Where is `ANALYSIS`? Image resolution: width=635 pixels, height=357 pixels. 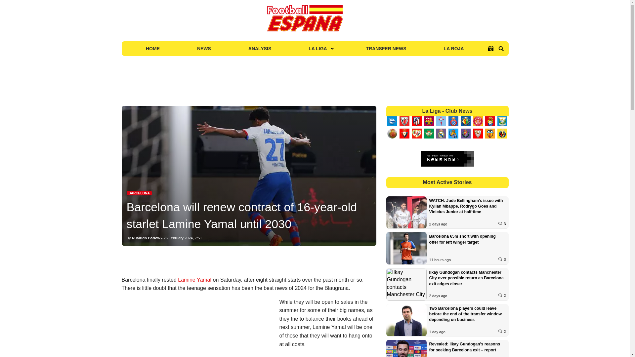 ANALYSIS is located at coordinates (260, 48).